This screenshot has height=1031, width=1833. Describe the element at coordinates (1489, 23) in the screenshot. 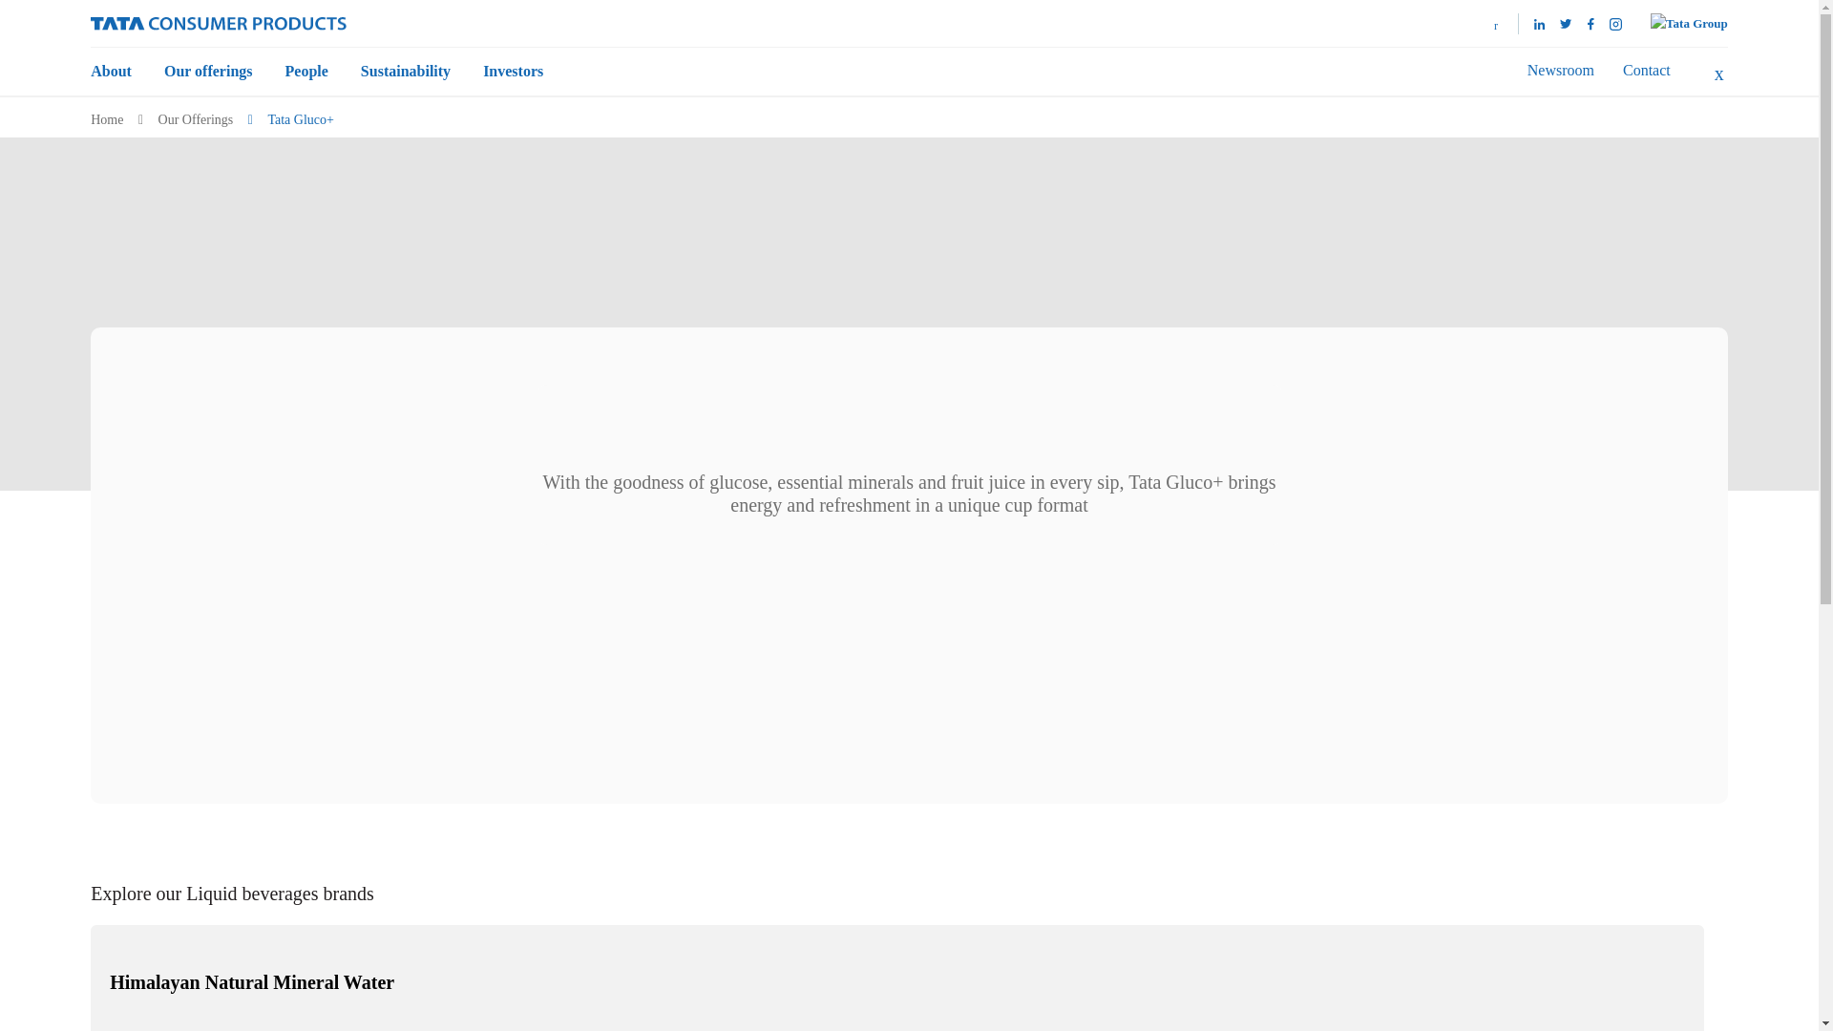

I see `Our brand websites` at that location.